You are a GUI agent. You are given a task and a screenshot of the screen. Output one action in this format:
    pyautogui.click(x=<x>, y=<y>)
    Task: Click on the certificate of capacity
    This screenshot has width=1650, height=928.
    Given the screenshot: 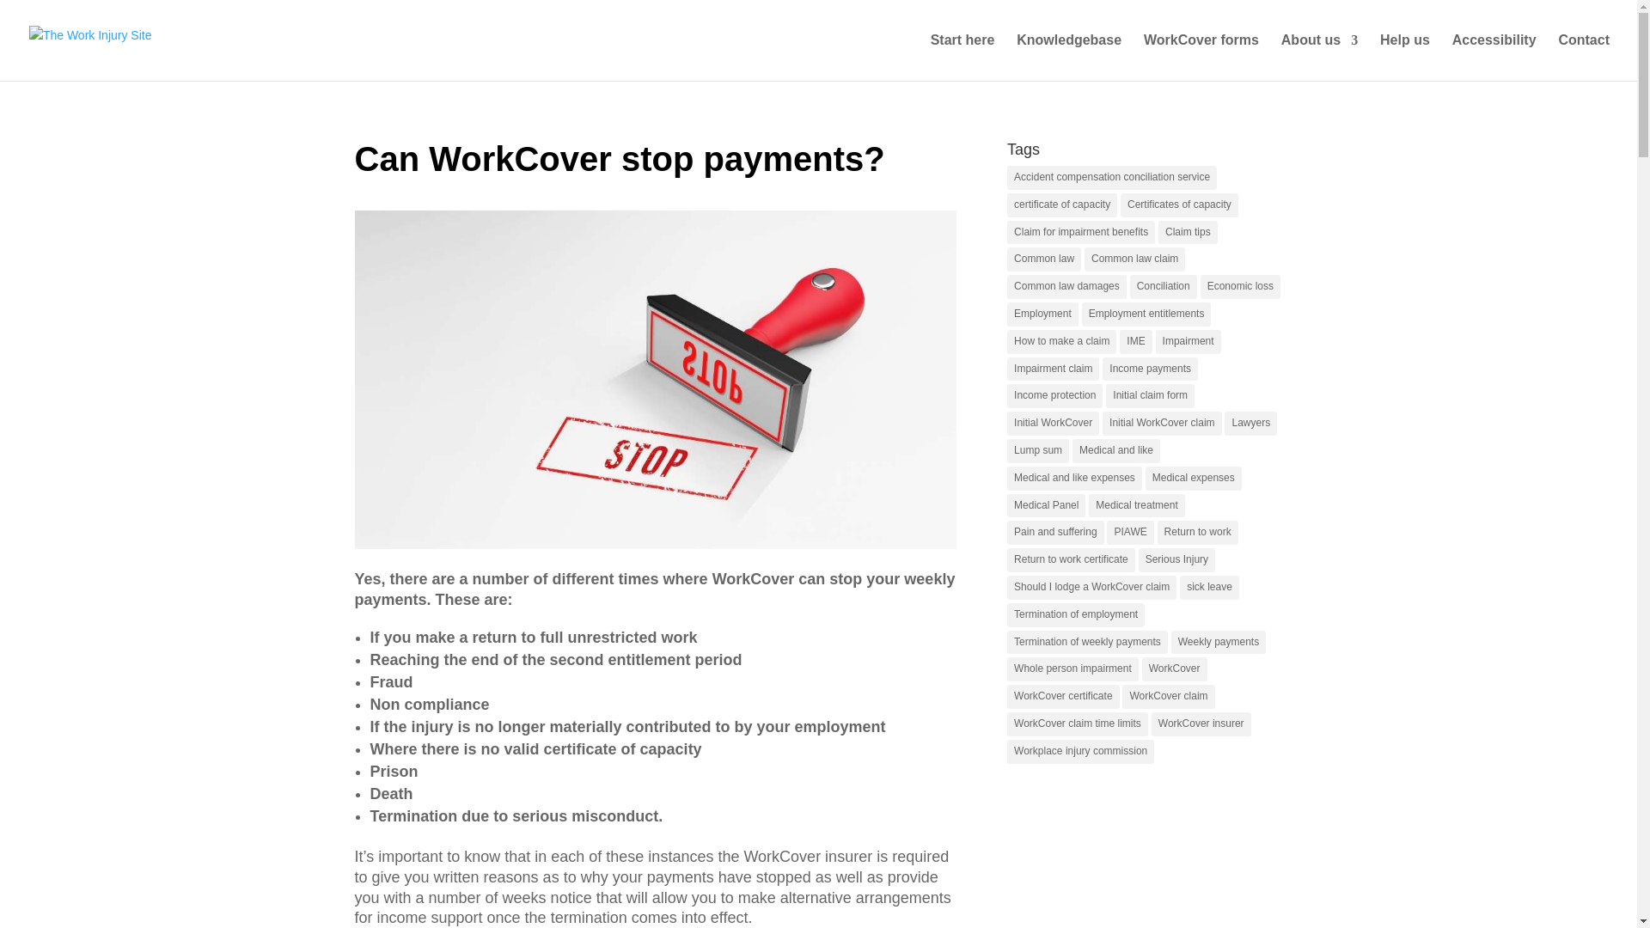 What is the action you would take?
    pyautogui.click(x=1061, y=205)
    